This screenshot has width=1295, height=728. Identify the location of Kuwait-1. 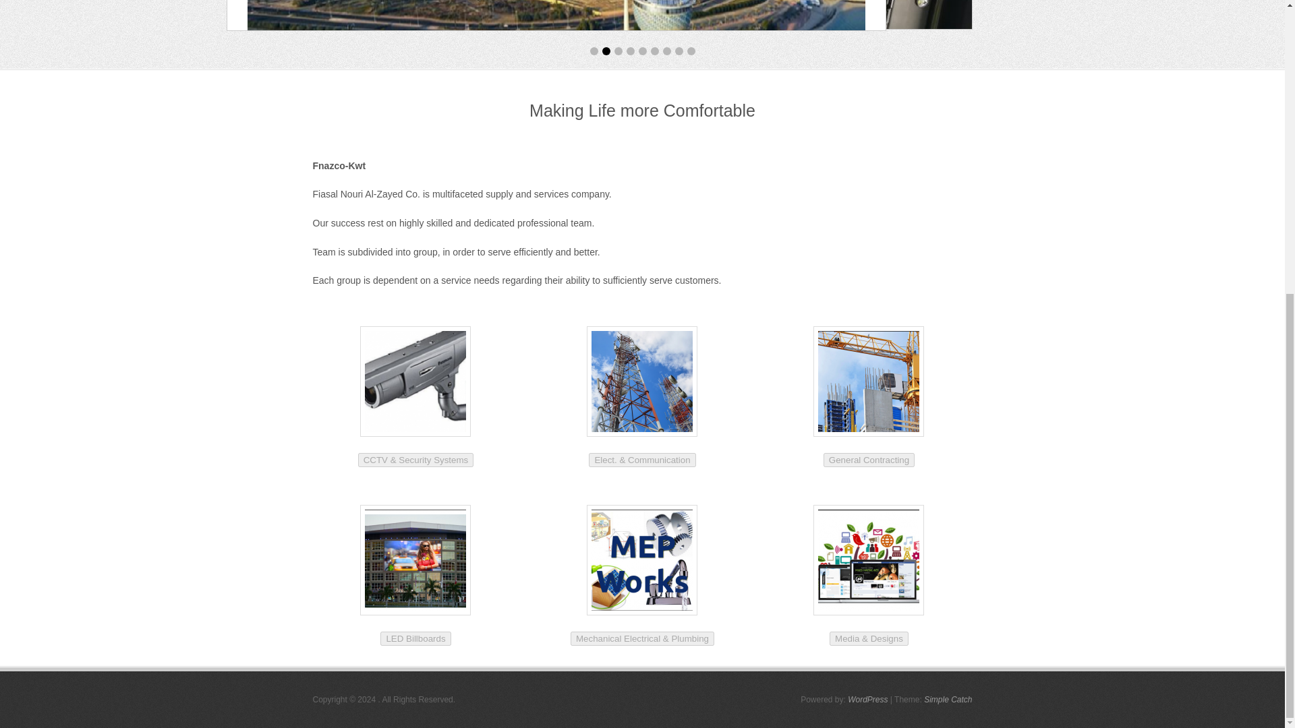
(556, 15).